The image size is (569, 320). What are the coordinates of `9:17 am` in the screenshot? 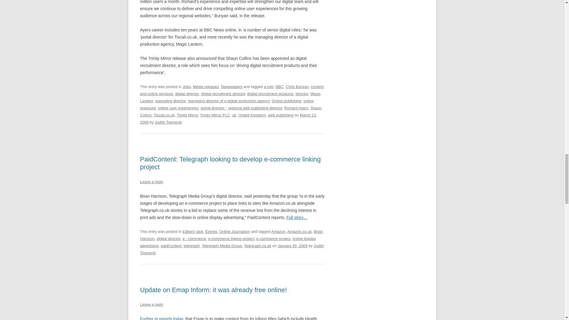 It's located at (292, 246).